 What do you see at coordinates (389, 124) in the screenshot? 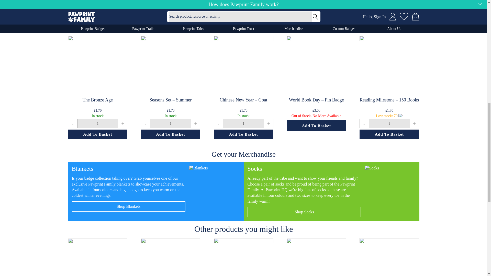
I see `Qty` at bounding box center [389, 124].